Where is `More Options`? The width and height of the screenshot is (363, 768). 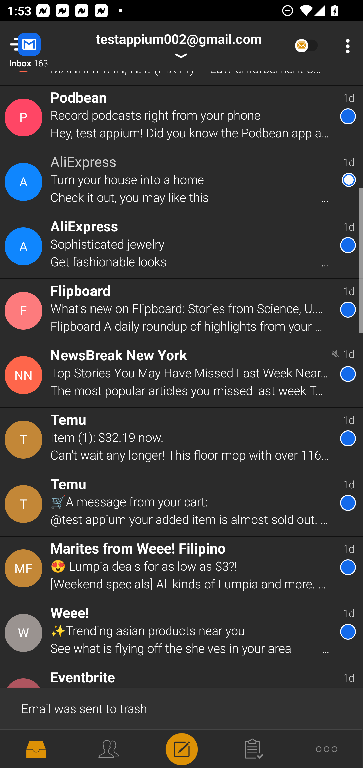
More Options is located at coordinates (345, 46).